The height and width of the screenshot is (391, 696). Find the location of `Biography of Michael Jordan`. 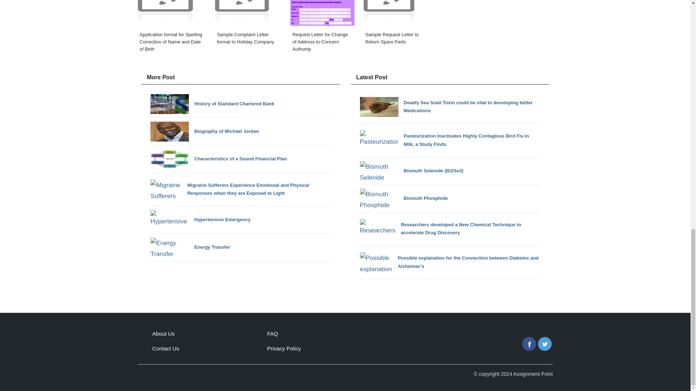

Biography of Michael Jordan is located at coordinates (204, 131).